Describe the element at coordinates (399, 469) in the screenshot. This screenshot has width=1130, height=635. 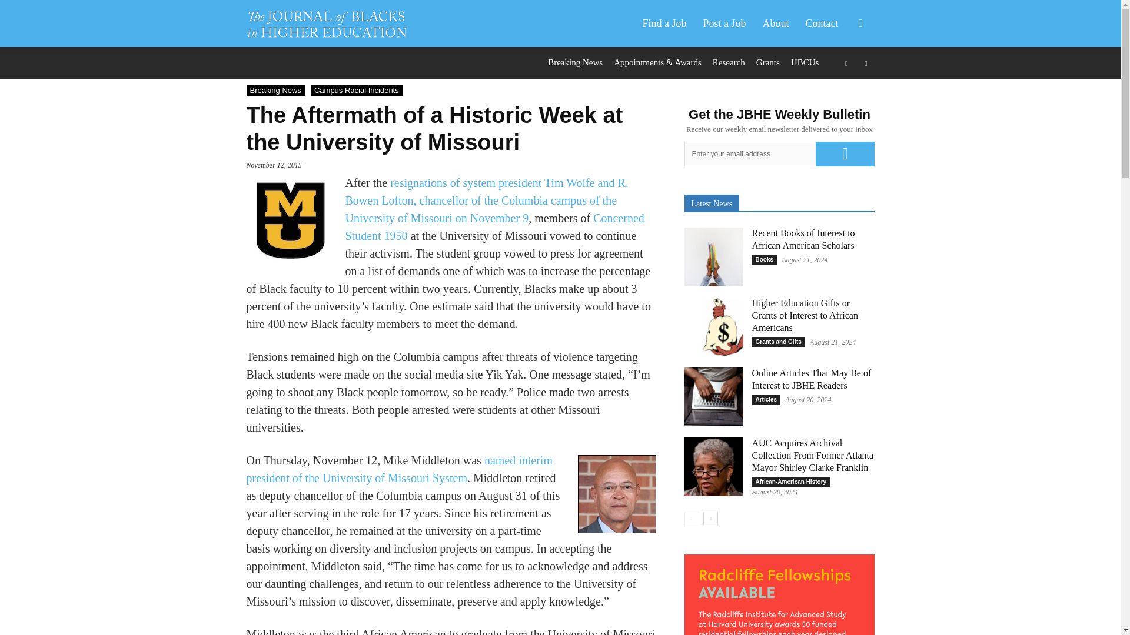
I see `named interim president of the University of Missouri System` at that location.